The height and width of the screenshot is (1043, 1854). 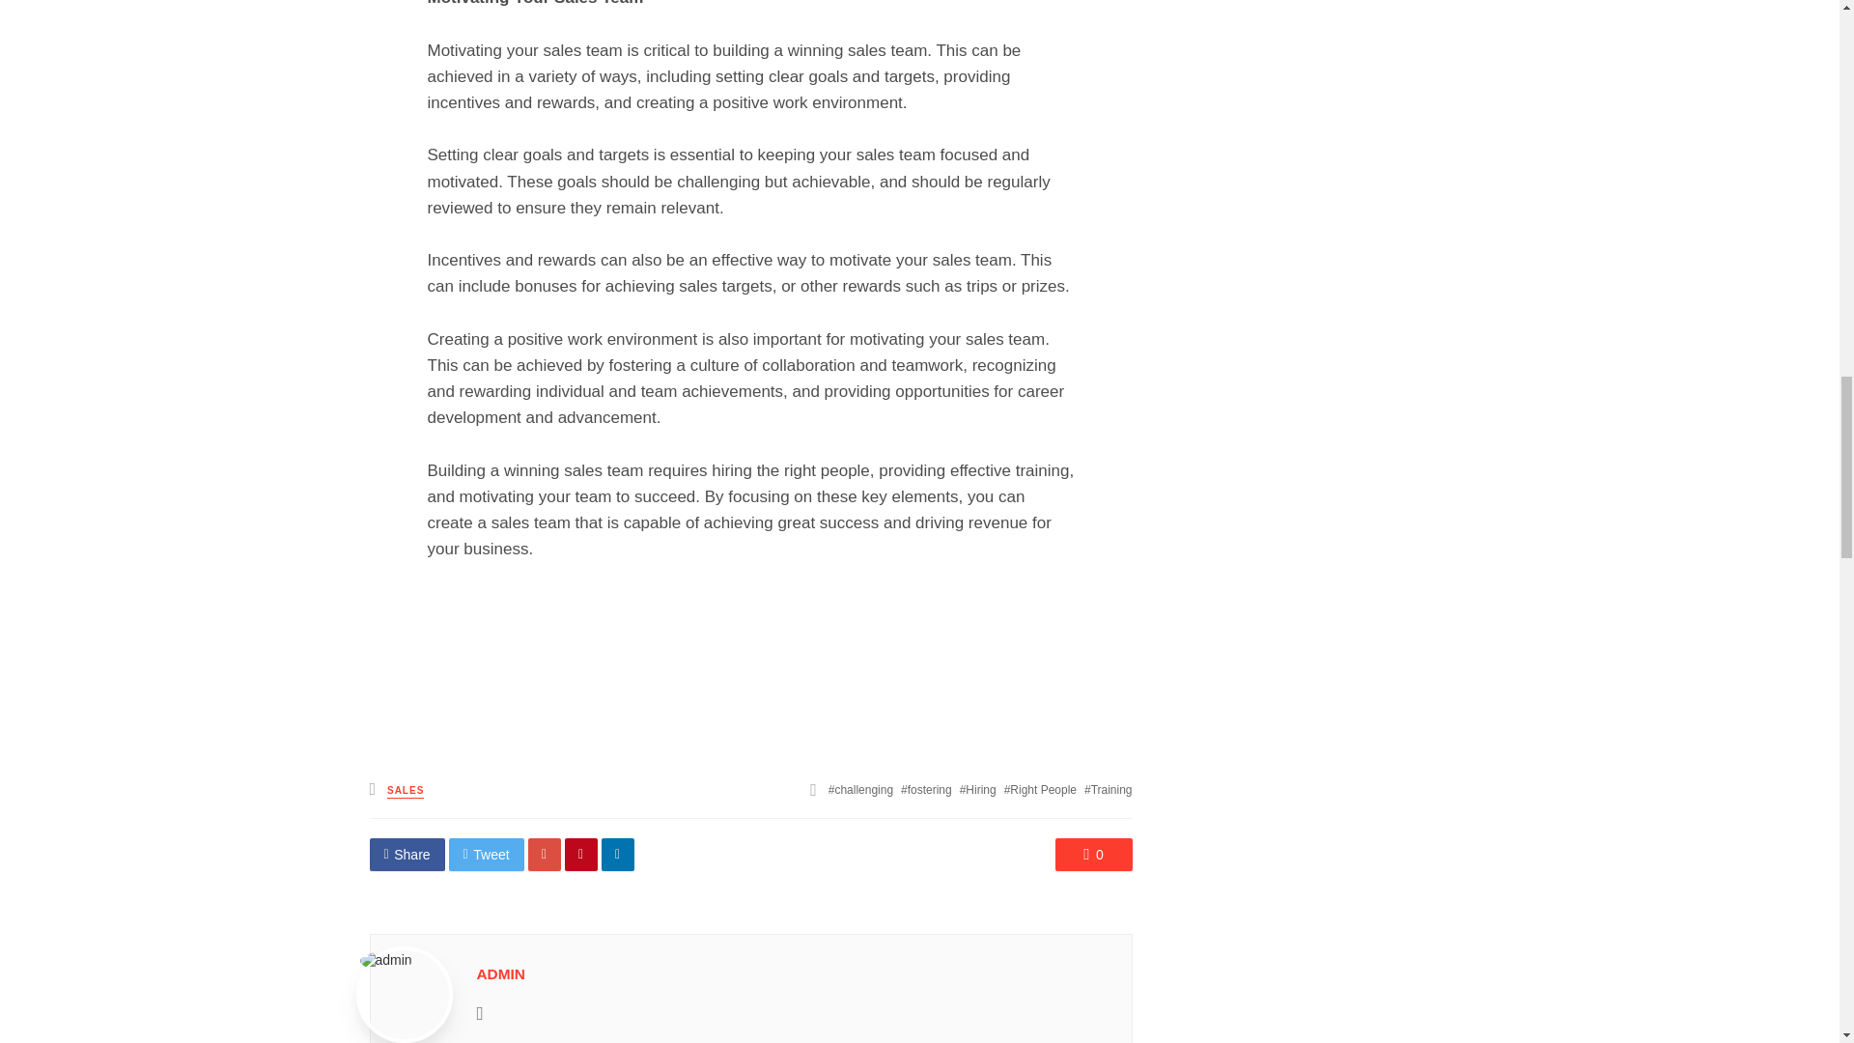 I want to click on Share, so click(x=407, y=854).